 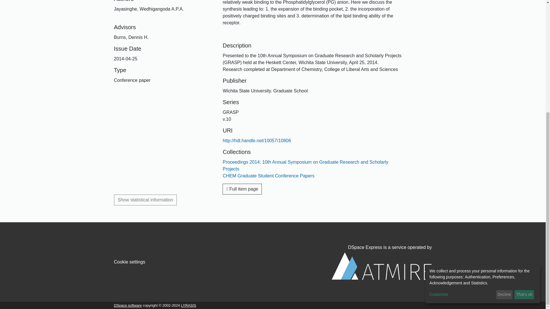 What do you see at coordinates (462, 121) in the screenshot?
I see `Customize` at bounding box center [462, 121].